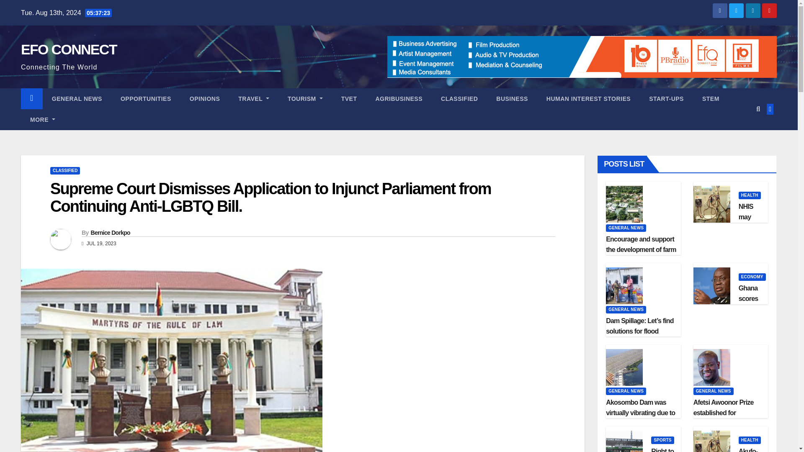  I want to click on STEM, so click(711, 99).